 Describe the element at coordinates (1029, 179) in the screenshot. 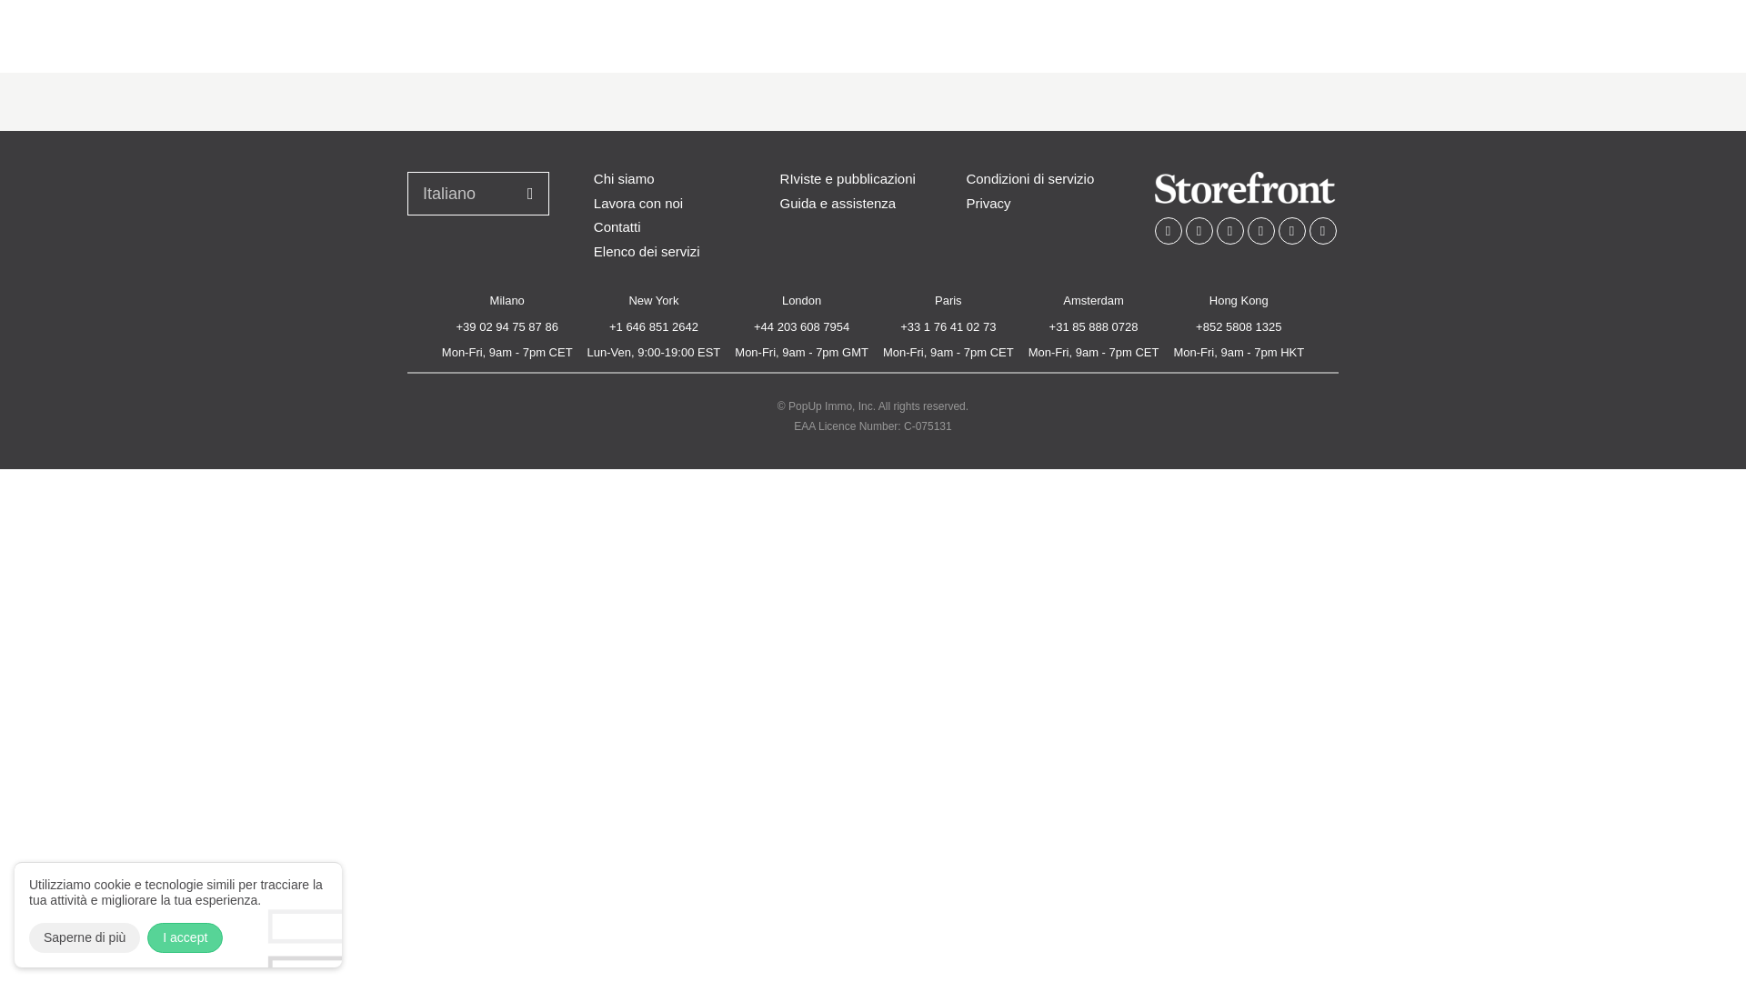

I see `Condizioni di servizio` at that location.